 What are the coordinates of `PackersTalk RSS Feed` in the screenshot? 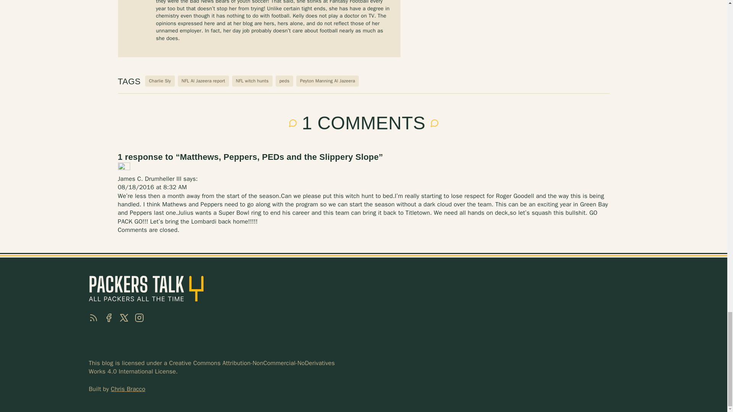 It's located at (93, 317).